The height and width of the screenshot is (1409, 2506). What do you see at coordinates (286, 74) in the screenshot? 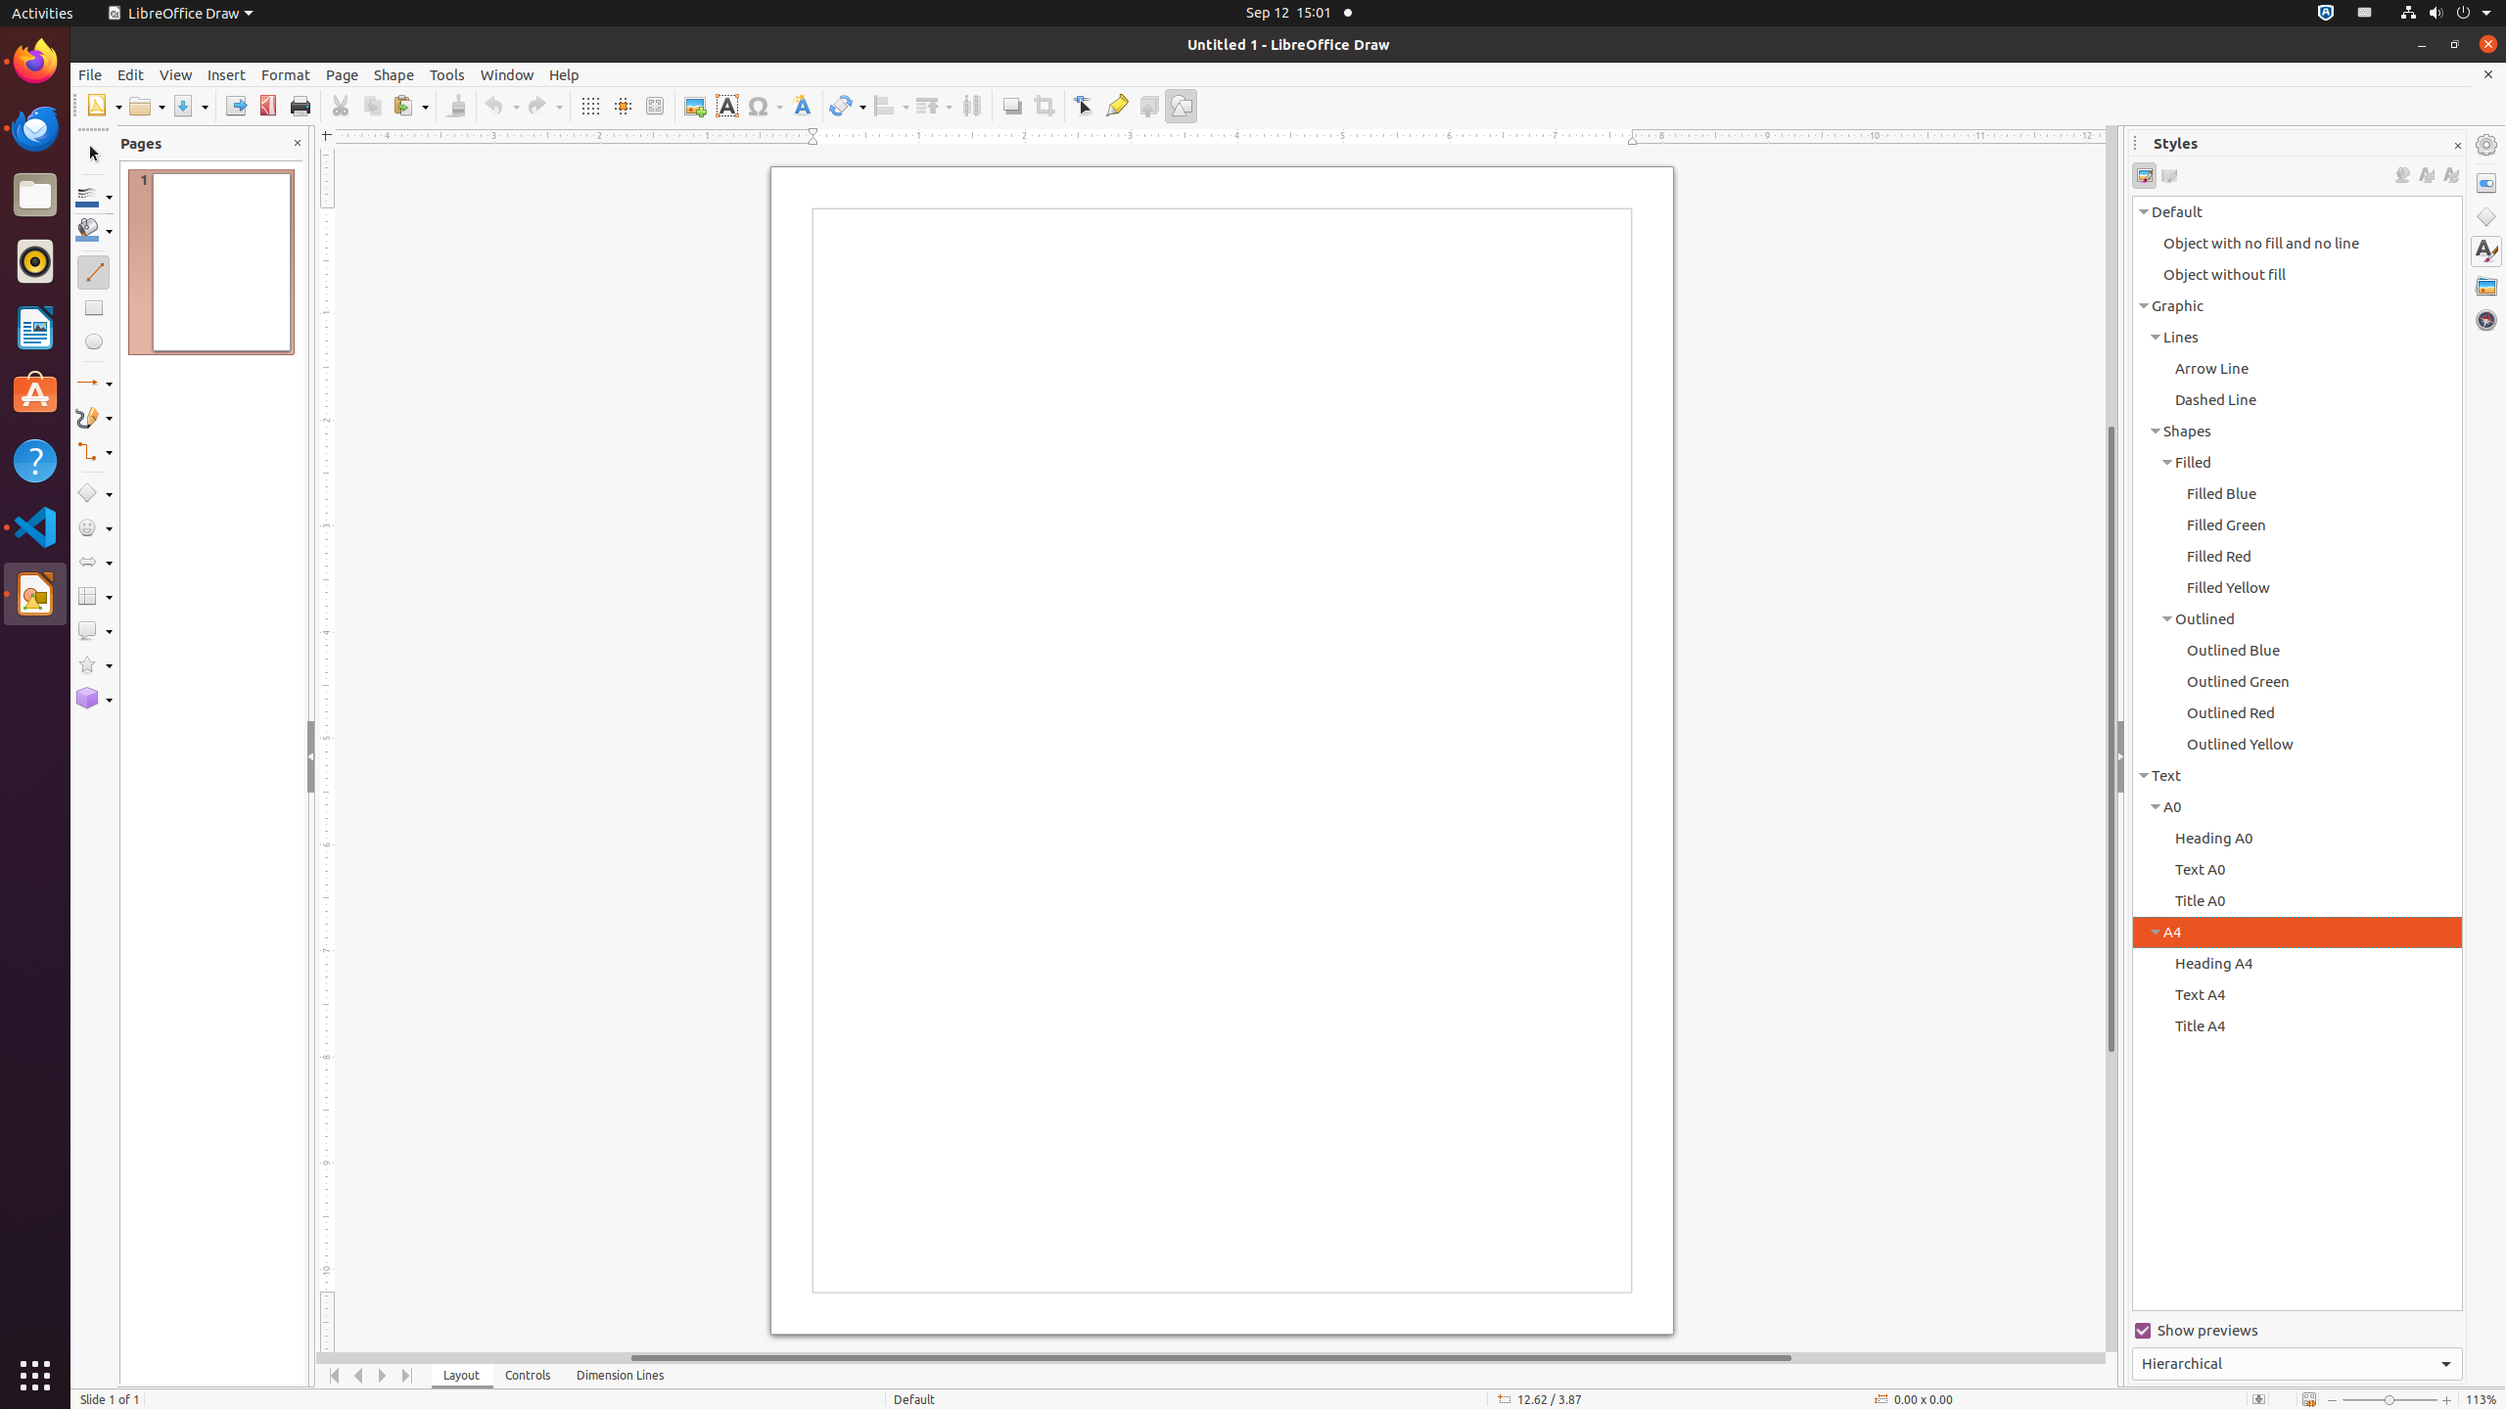
I see `Format` at bounding box center [286, 74].